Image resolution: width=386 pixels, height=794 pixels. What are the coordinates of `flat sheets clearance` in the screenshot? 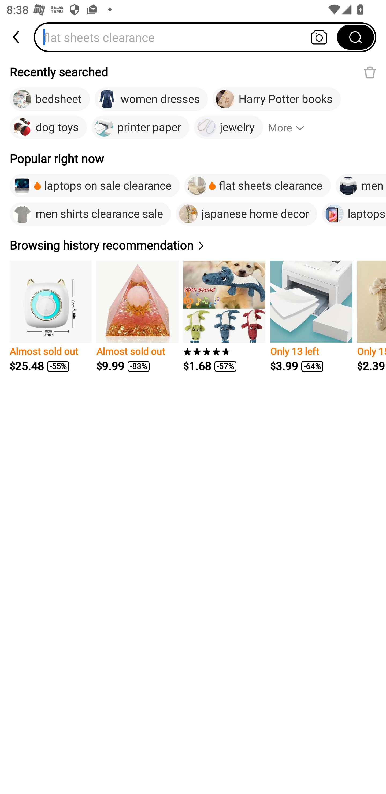 It's located at (188, 37).